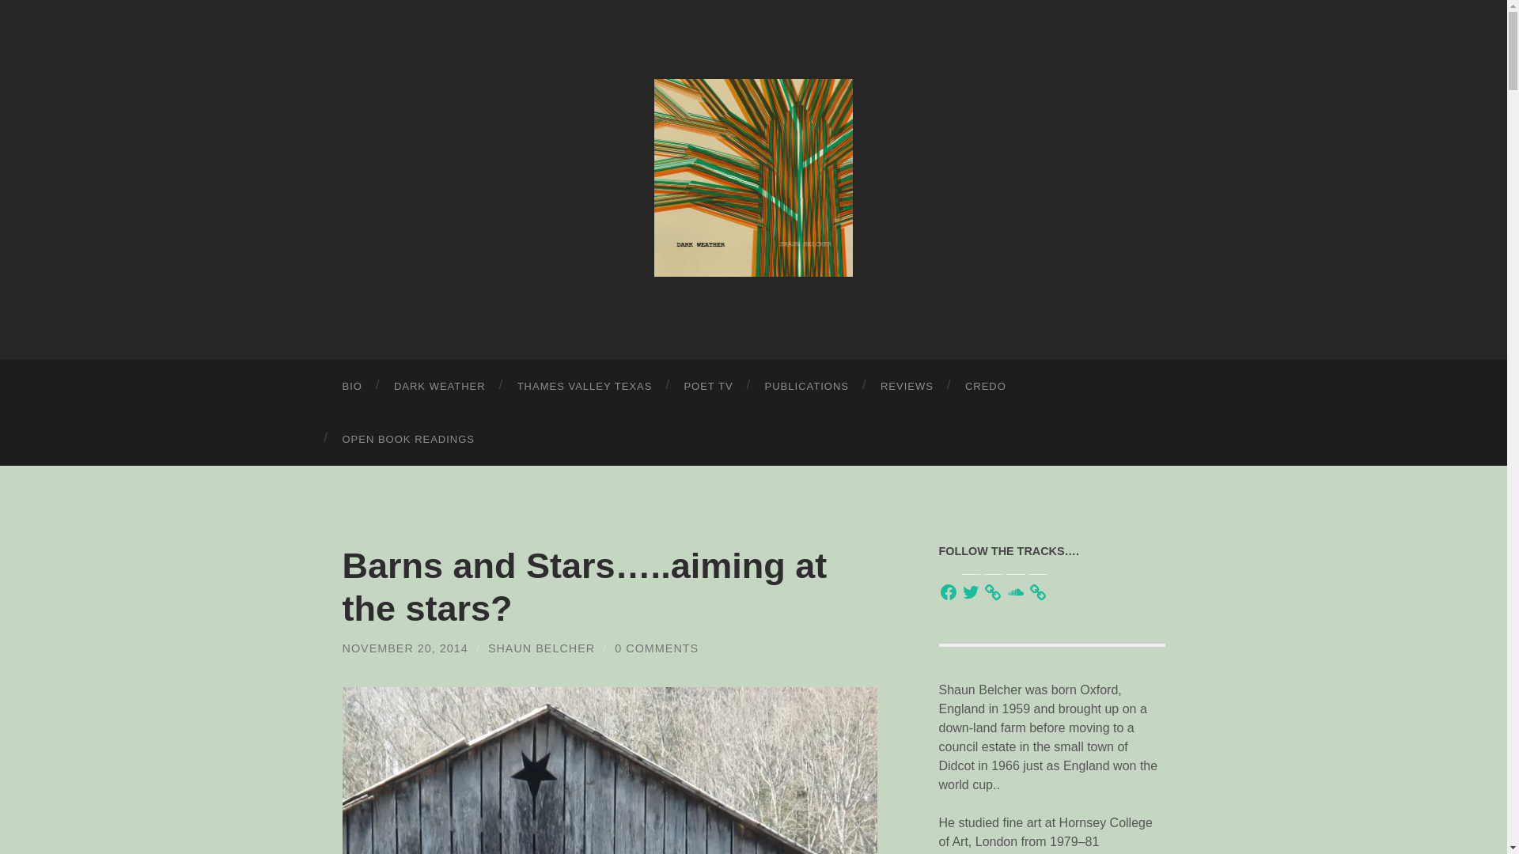 This screenshot has width=1519, height=854. Describe the element at coordinates (907, 386) in the screenshot. I see `REVIEWS` at that location.